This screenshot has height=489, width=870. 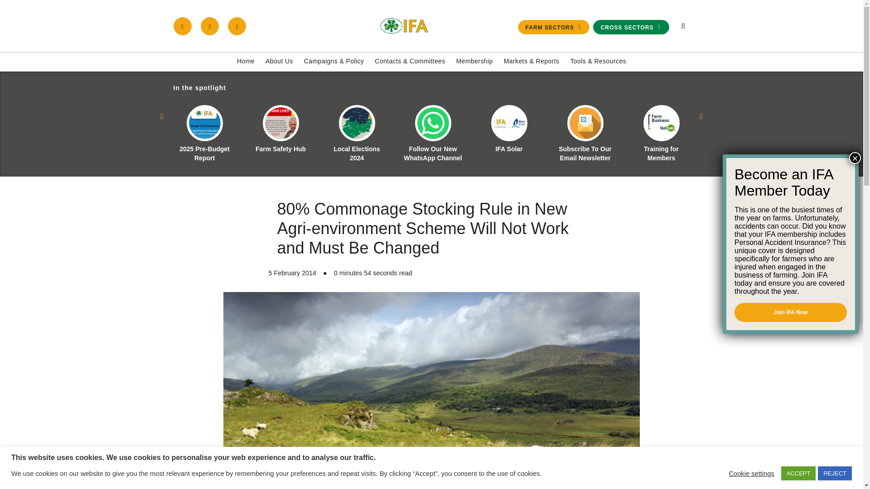 I want to click on Search, so click(x=640, y=126).